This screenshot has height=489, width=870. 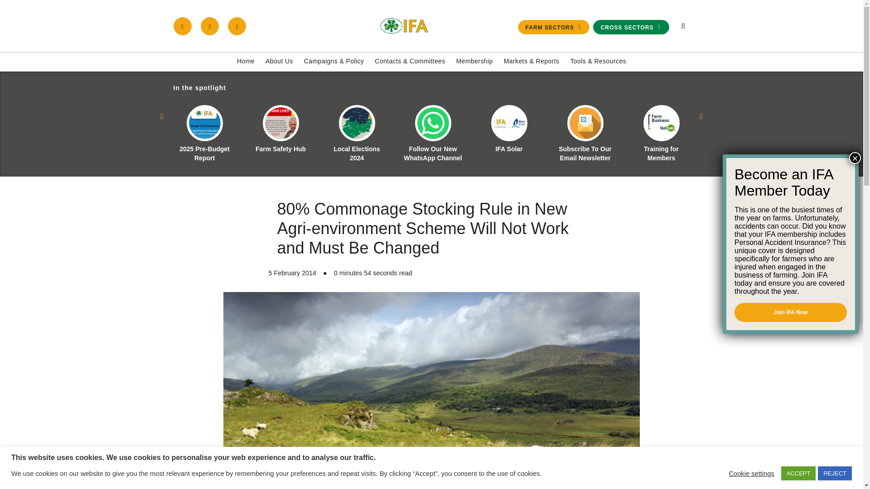 I want to click on Search, so click(x=640, y=126).